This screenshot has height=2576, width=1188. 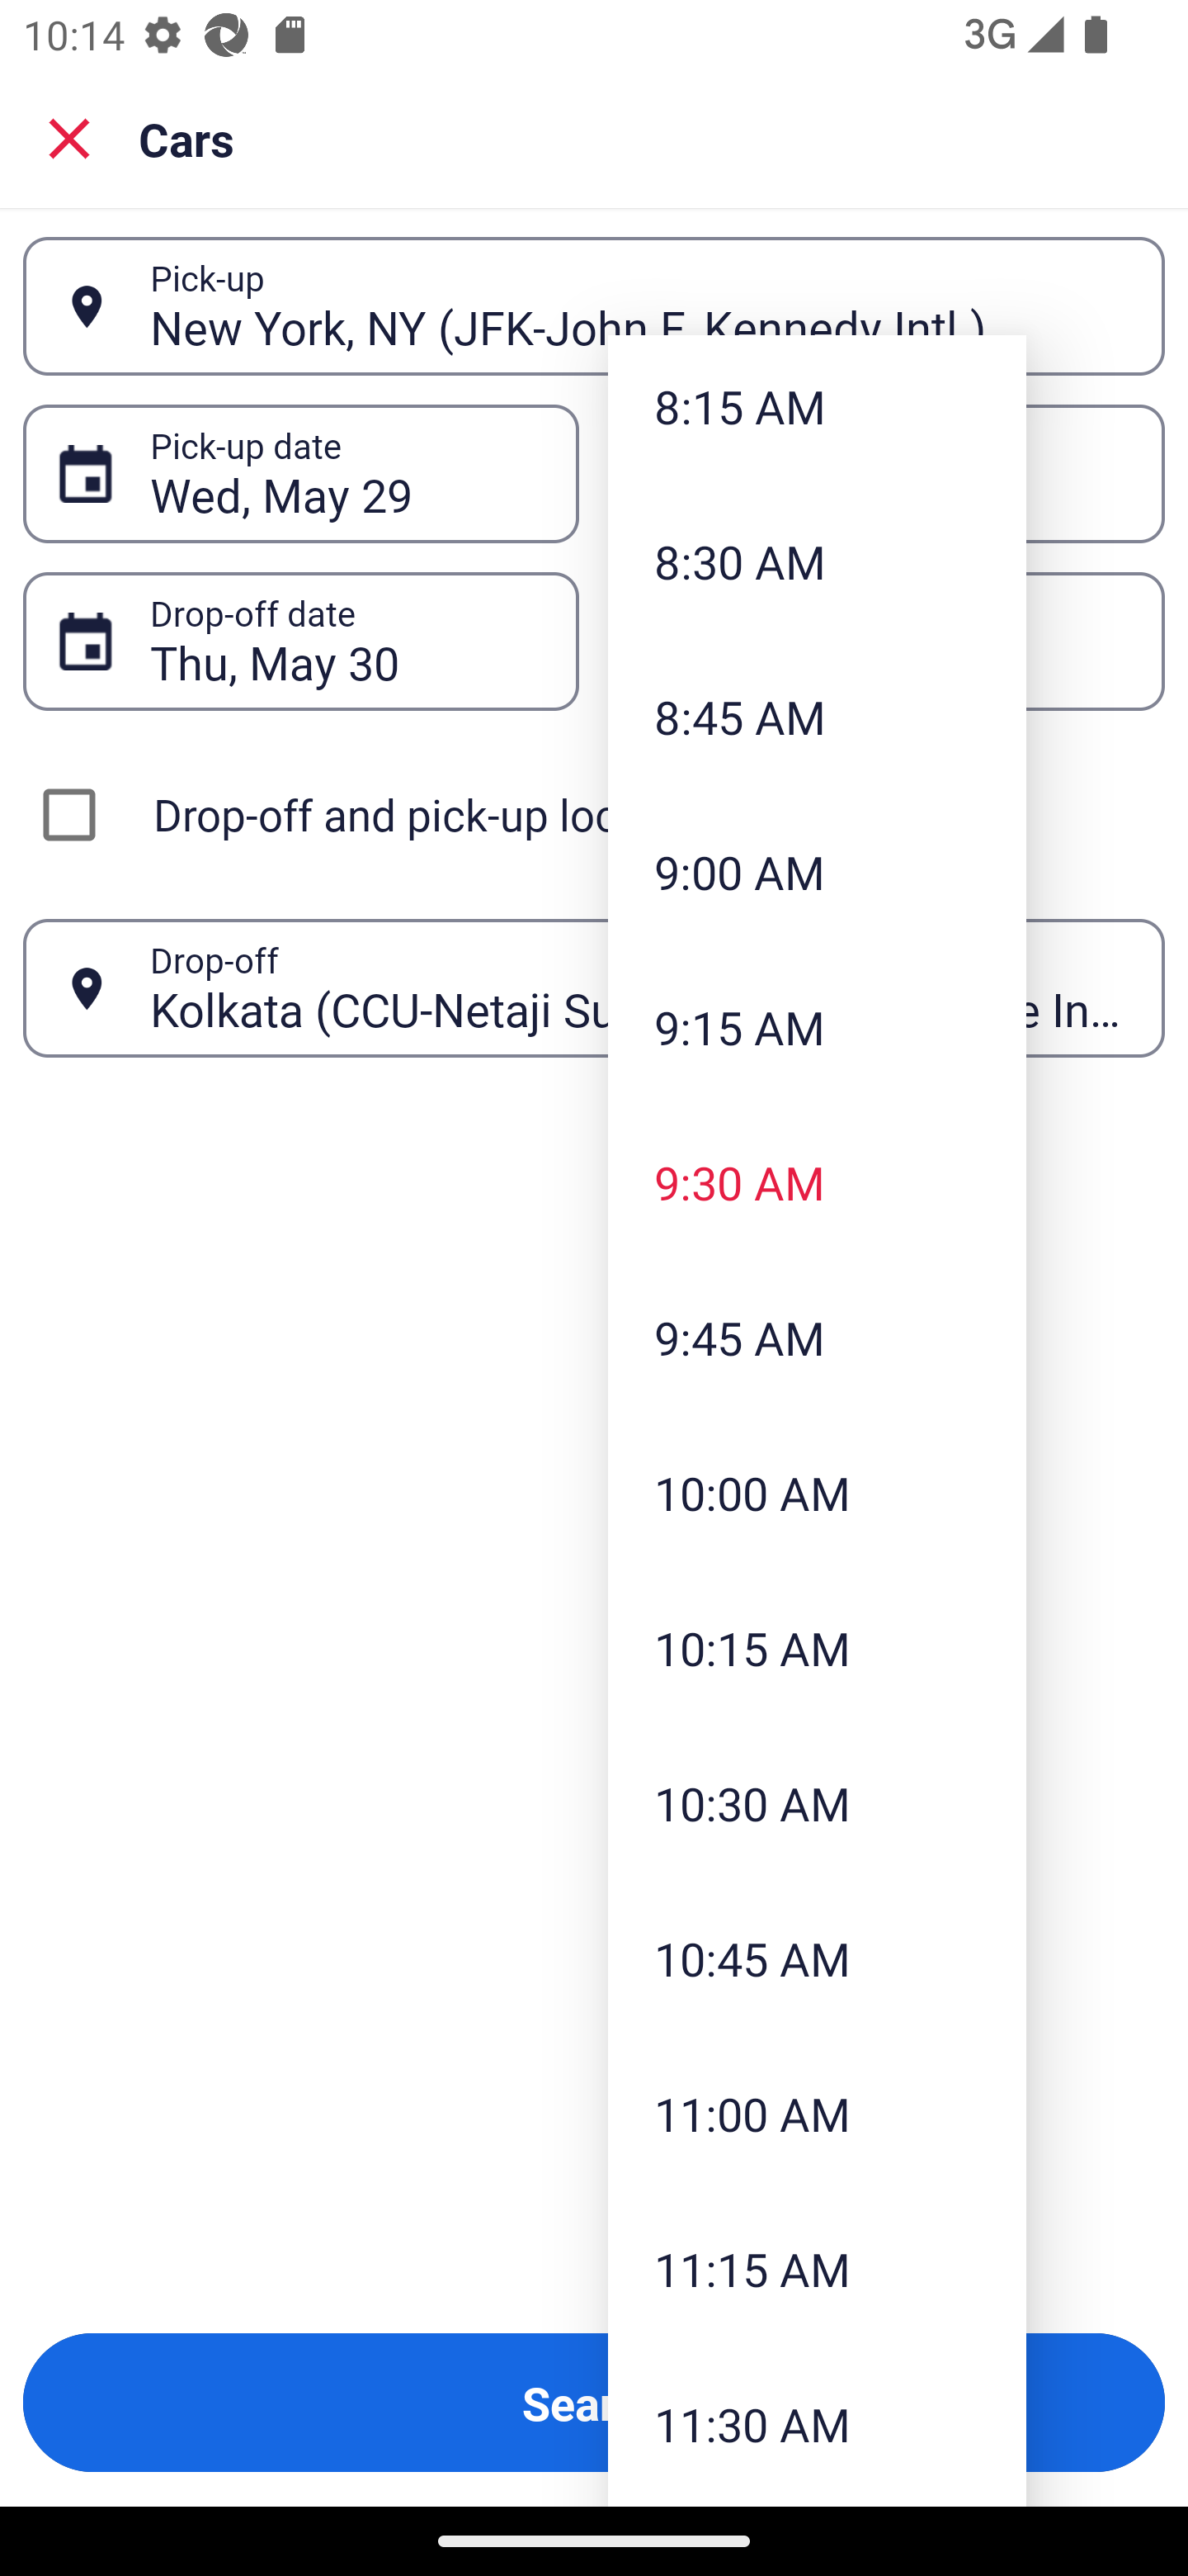 I want to click on 9:45 AM, so click(x=817, y=1336).